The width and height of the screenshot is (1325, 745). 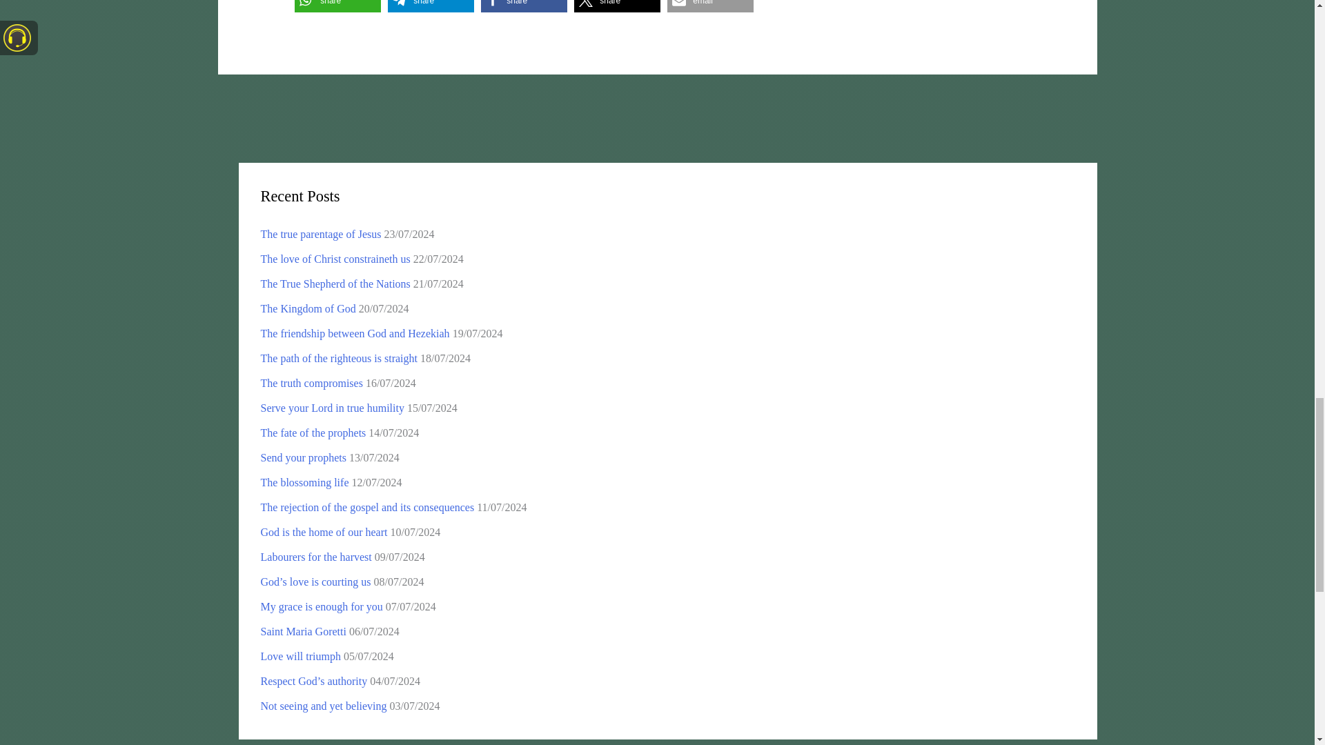 What do you see at coordinates (617, 6) in the screenshot?
I see `share ` at bounding box center [617, 6].